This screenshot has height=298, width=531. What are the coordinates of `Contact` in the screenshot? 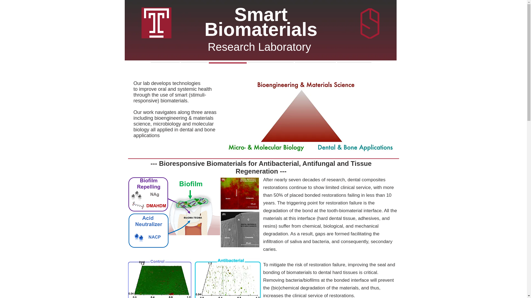 It's located at (354, 67).